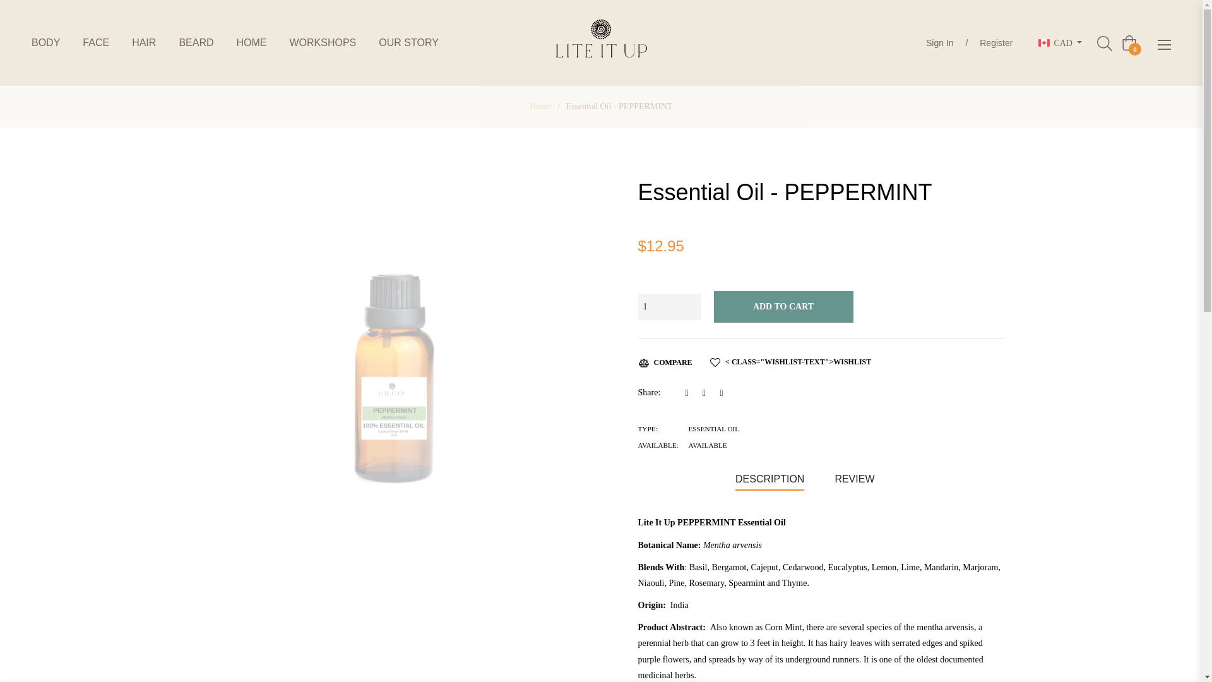  Describe the element at coordinates (1129, 43) in the screenshot. I see `Shopping Cart` at that location.